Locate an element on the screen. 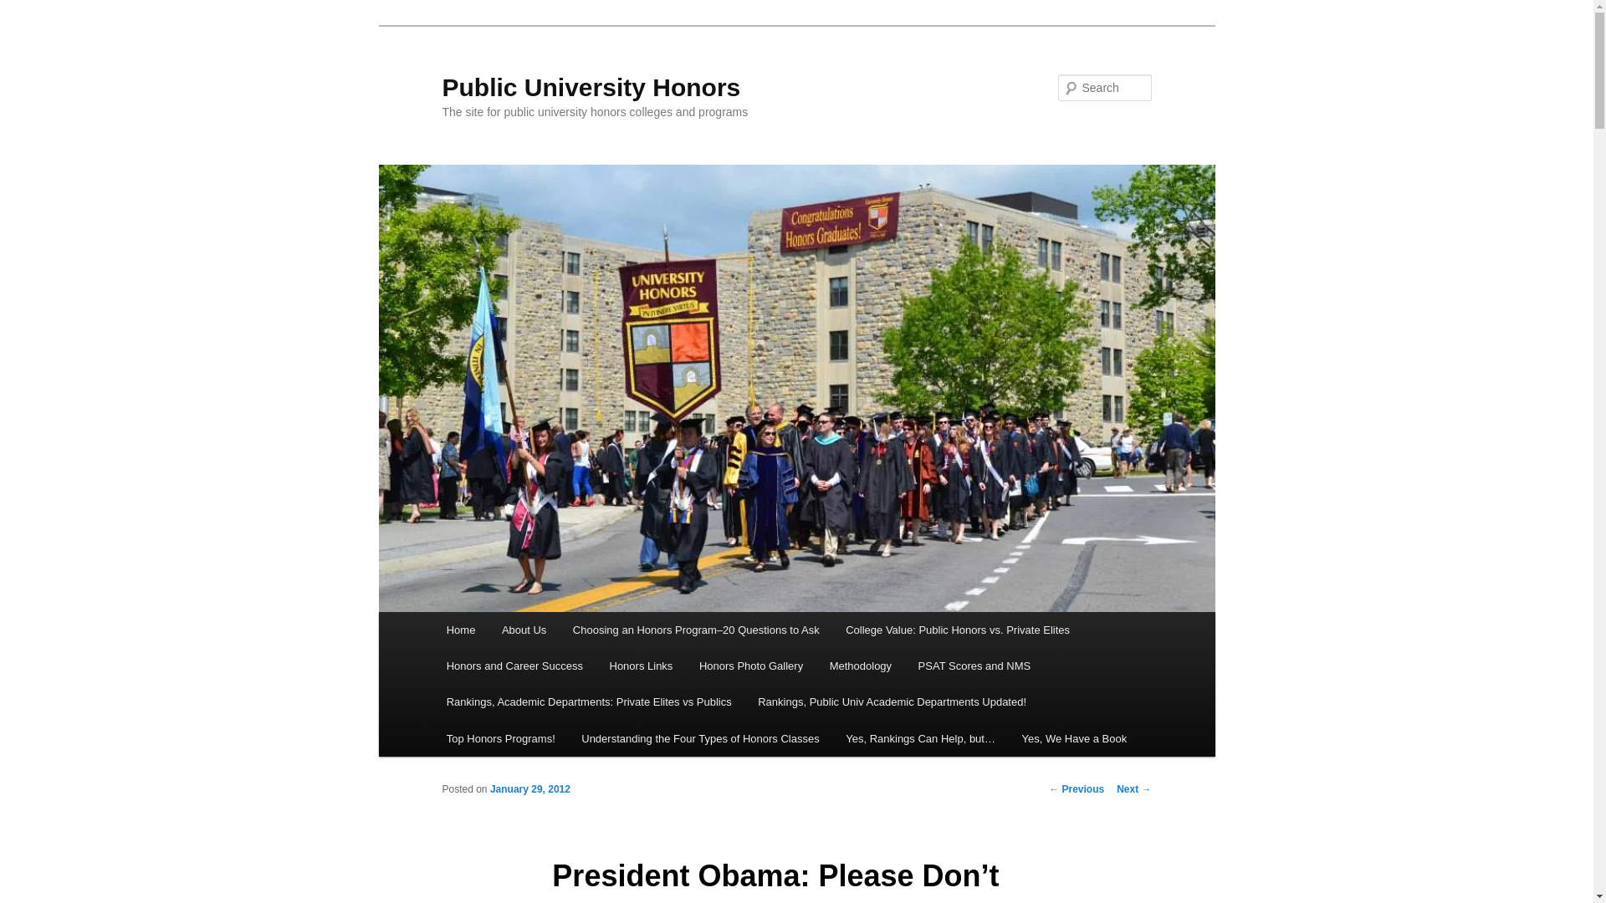 The height and width of the screenshot is (903, 1606). College Value: Public Honors vs. Private Elites is located at coordinates (957, 630).